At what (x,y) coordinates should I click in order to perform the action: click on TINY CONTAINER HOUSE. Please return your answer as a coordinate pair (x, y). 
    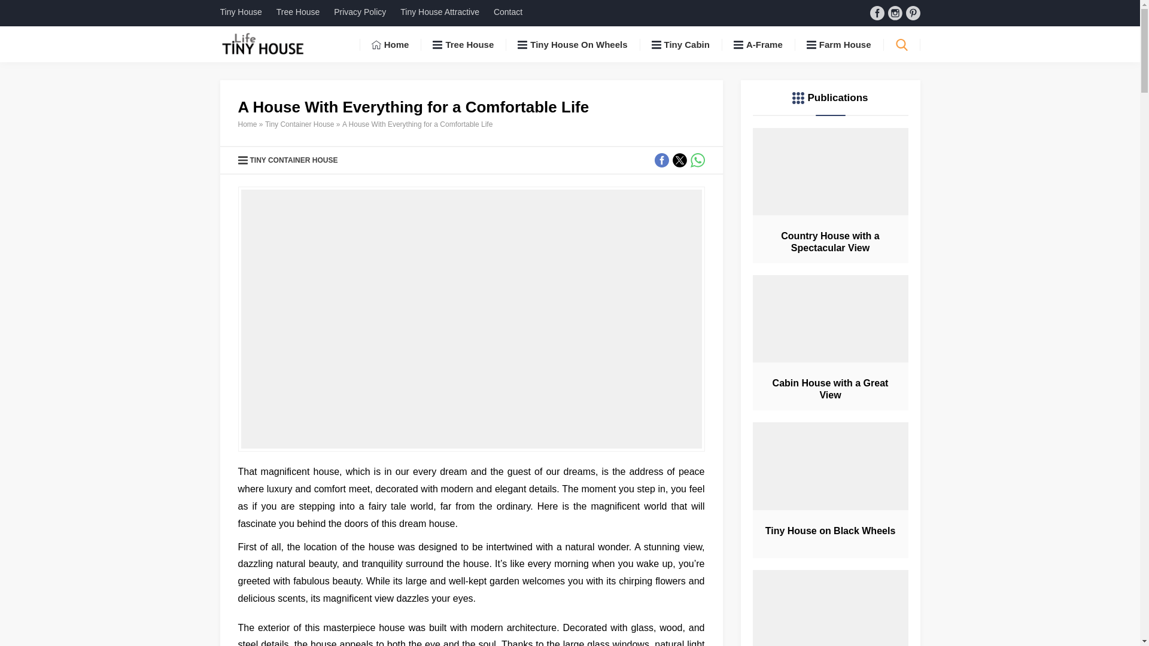
    Looking at the image, I should click on (294, 160).